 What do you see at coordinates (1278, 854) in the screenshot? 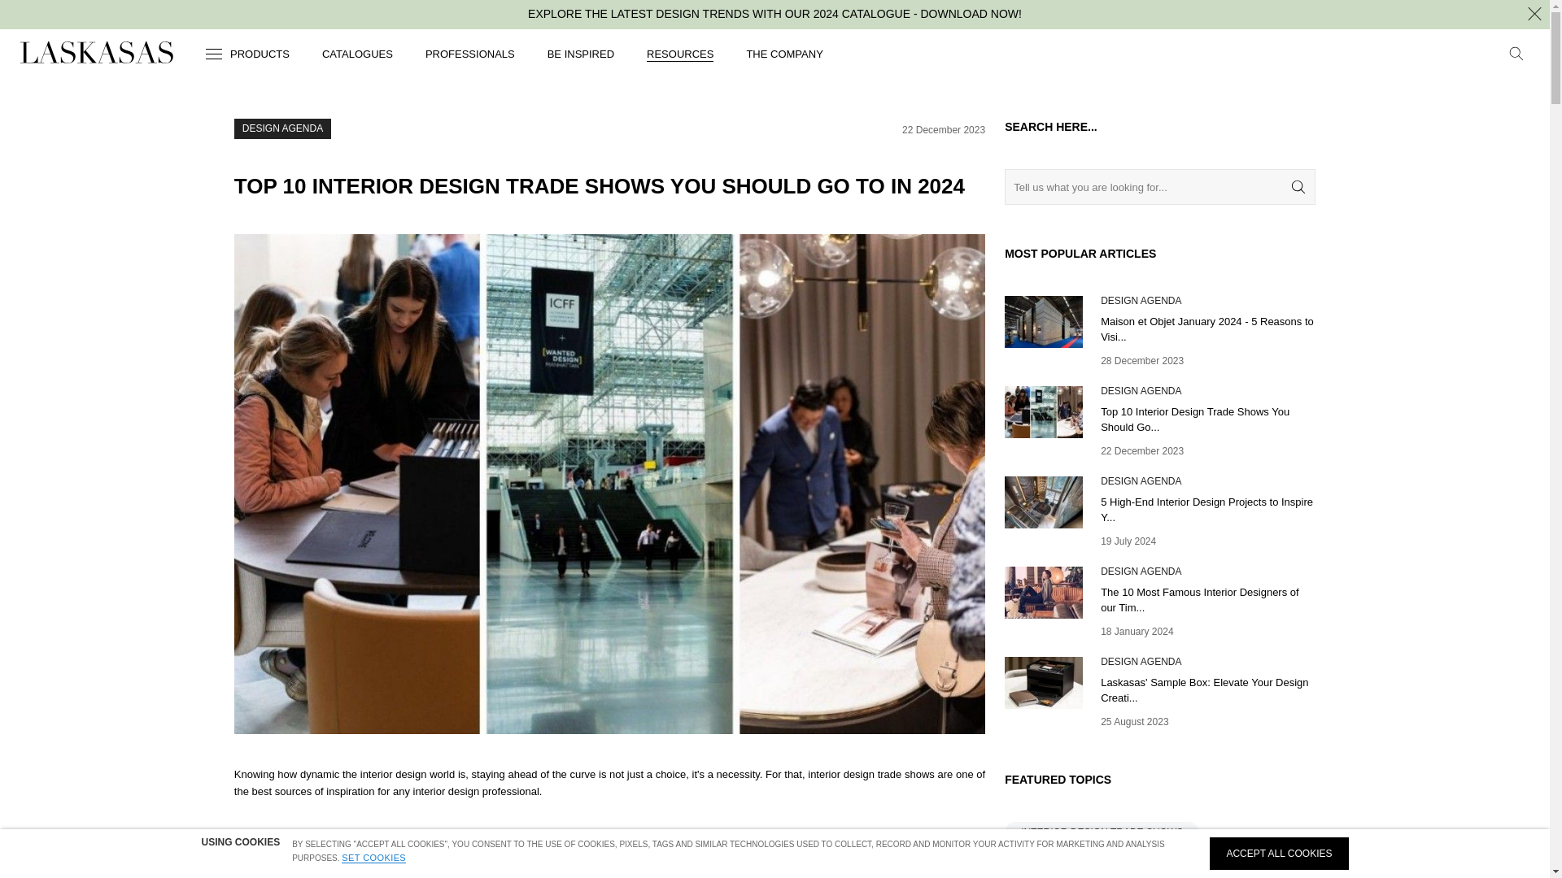
I see `ACCEPT ALL COOKIES` at bounding box center [1278, 854].